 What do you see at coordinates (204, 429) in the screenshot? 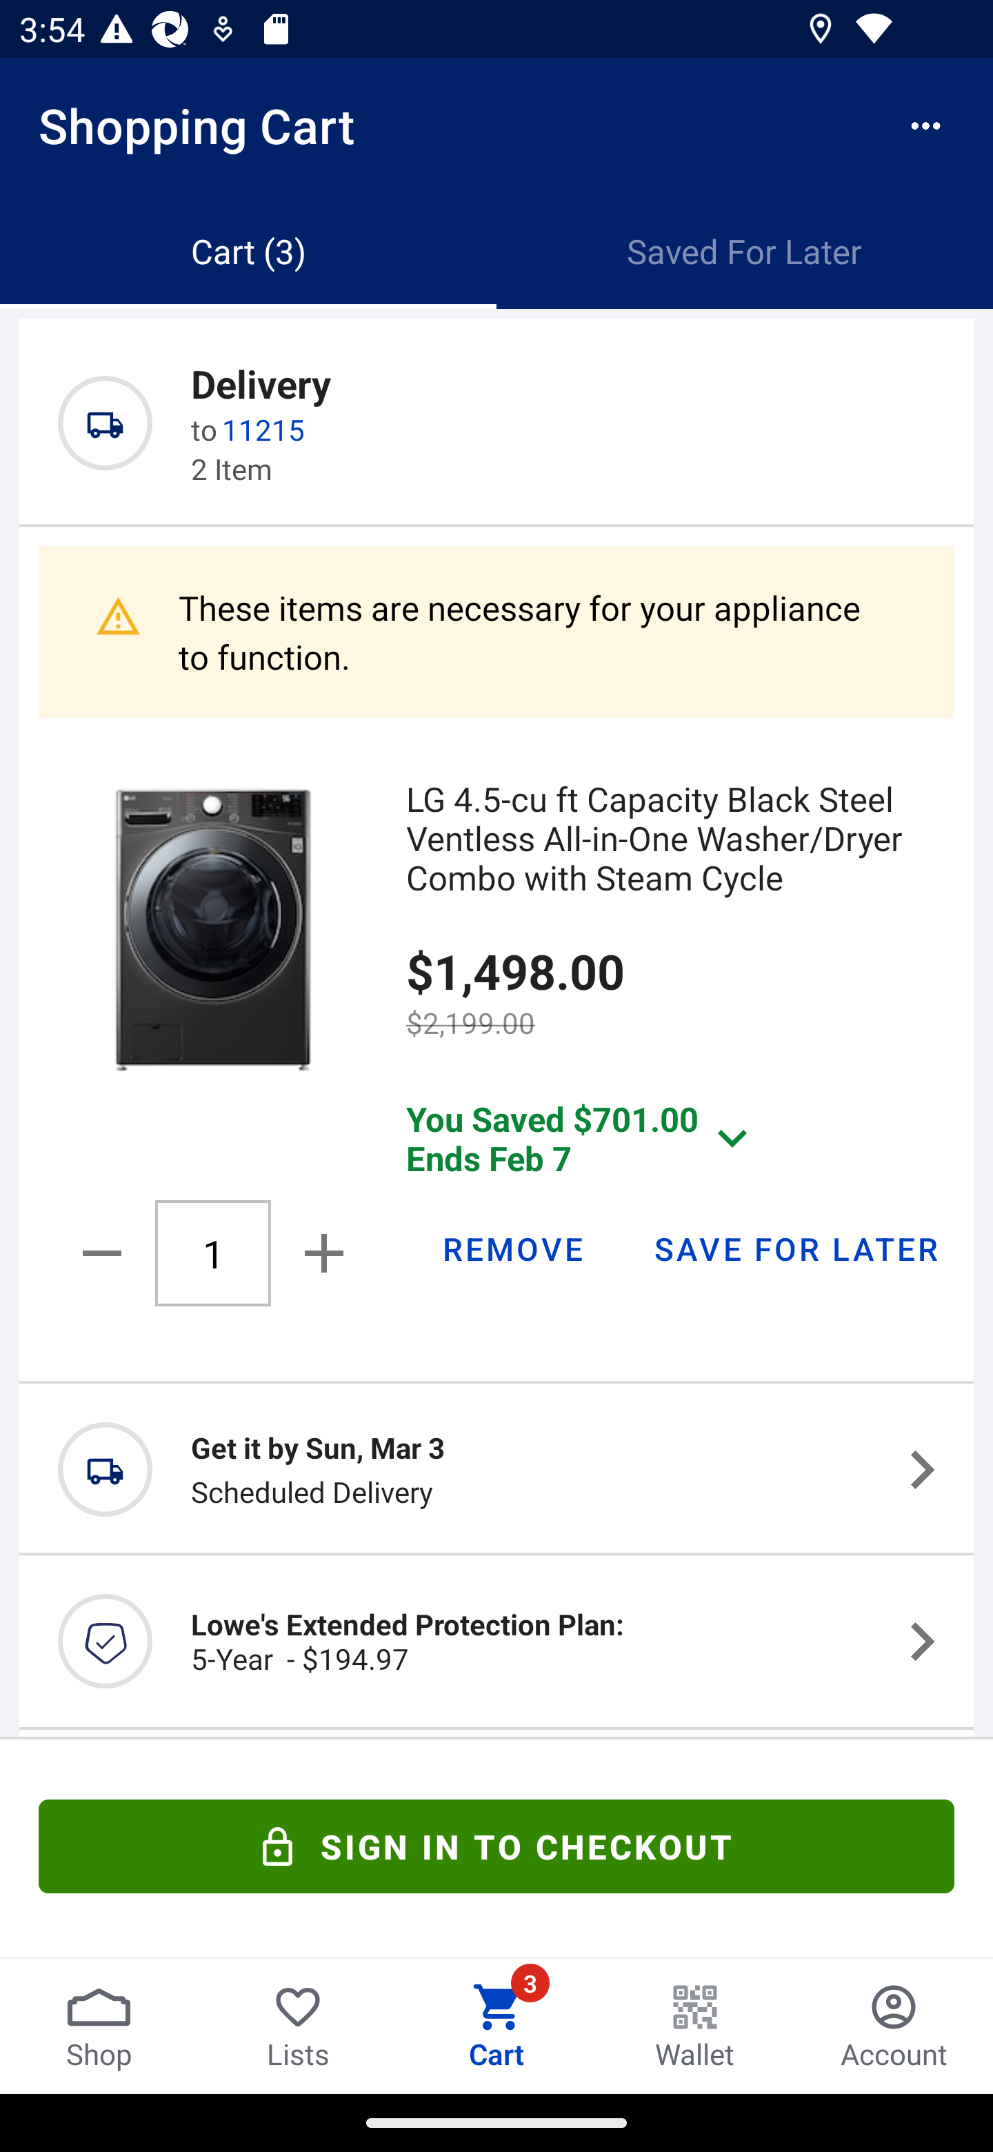
I see `to` at bounding box center [204, 429].